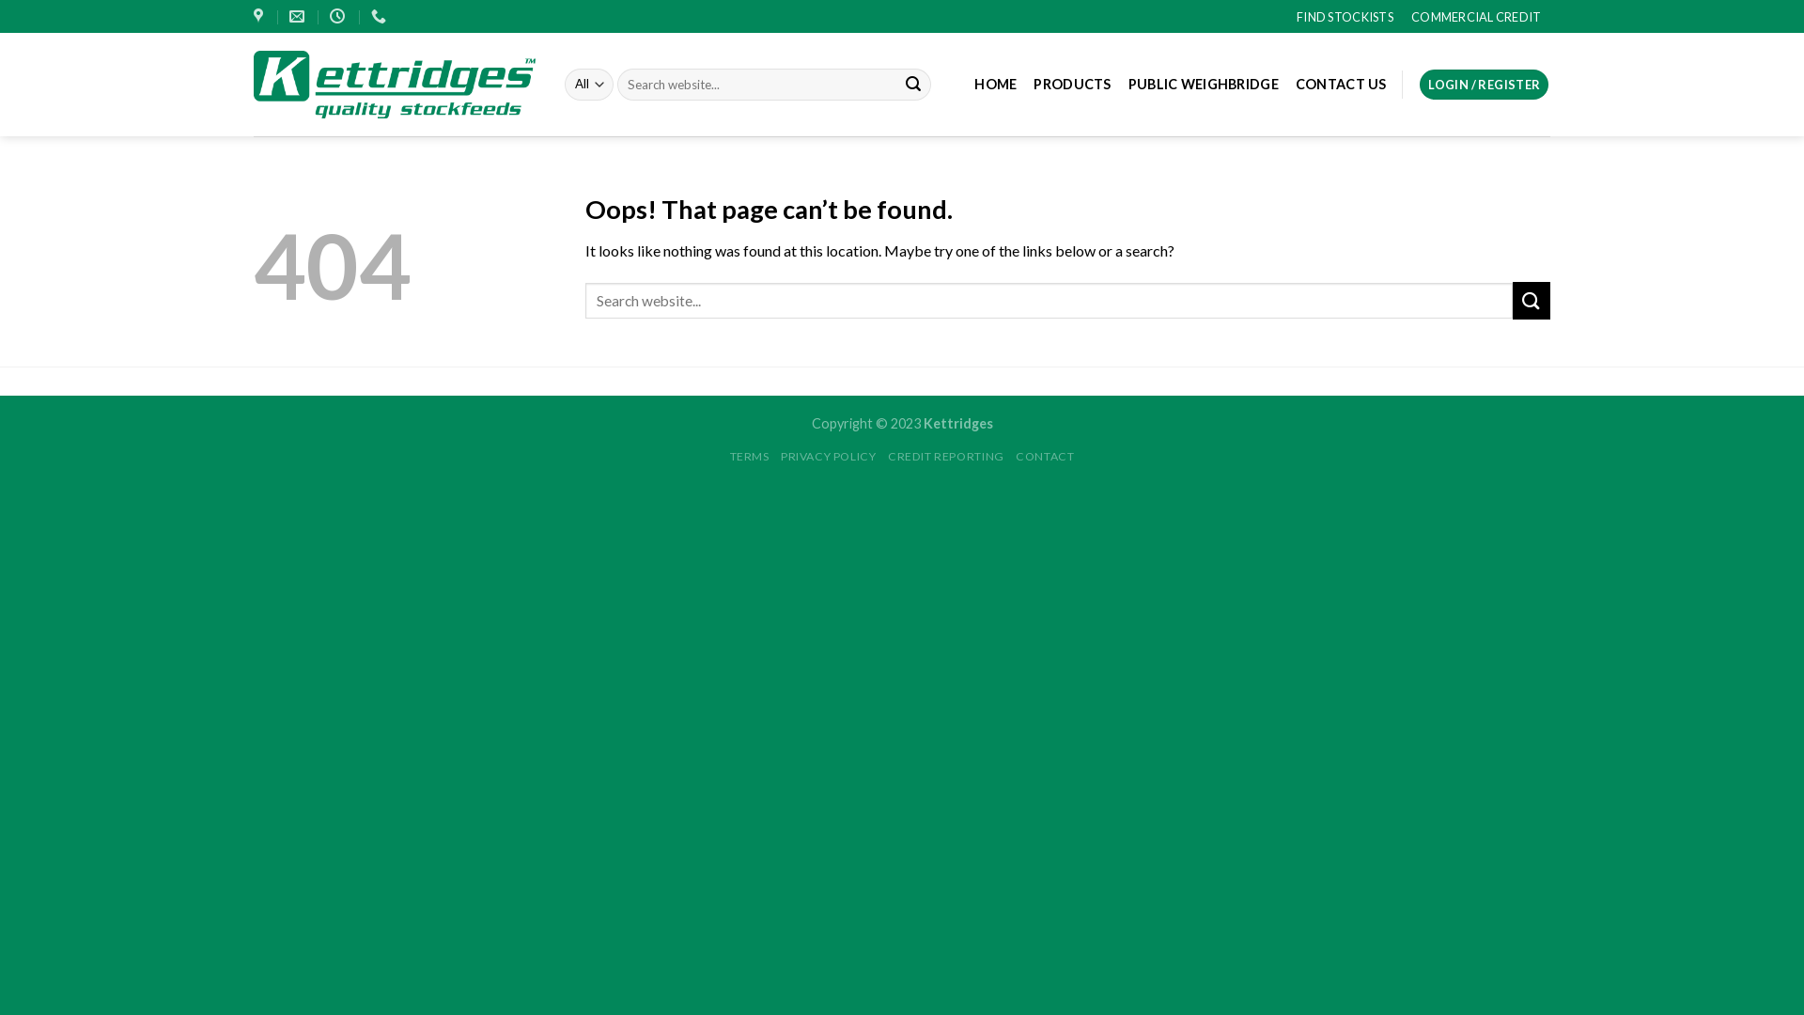  I want to click on PRODUCTS, so click(1072, 85).